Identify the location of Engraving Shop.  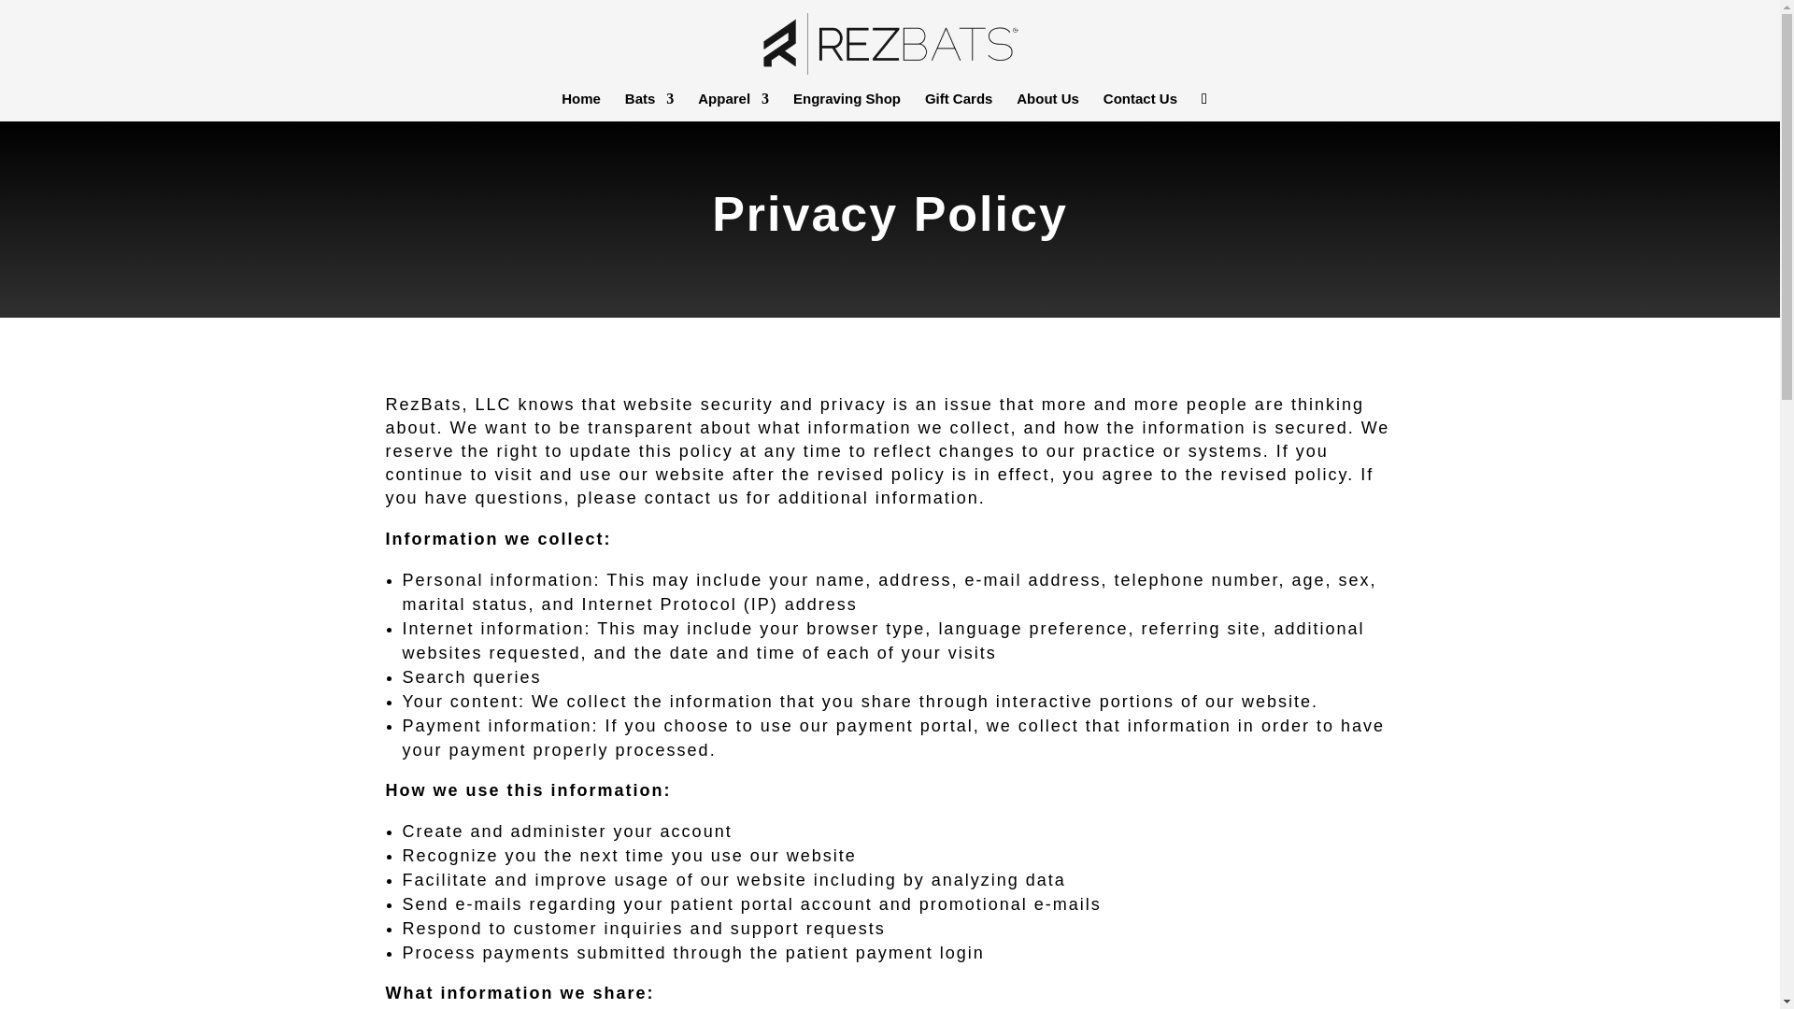
(847, 107).